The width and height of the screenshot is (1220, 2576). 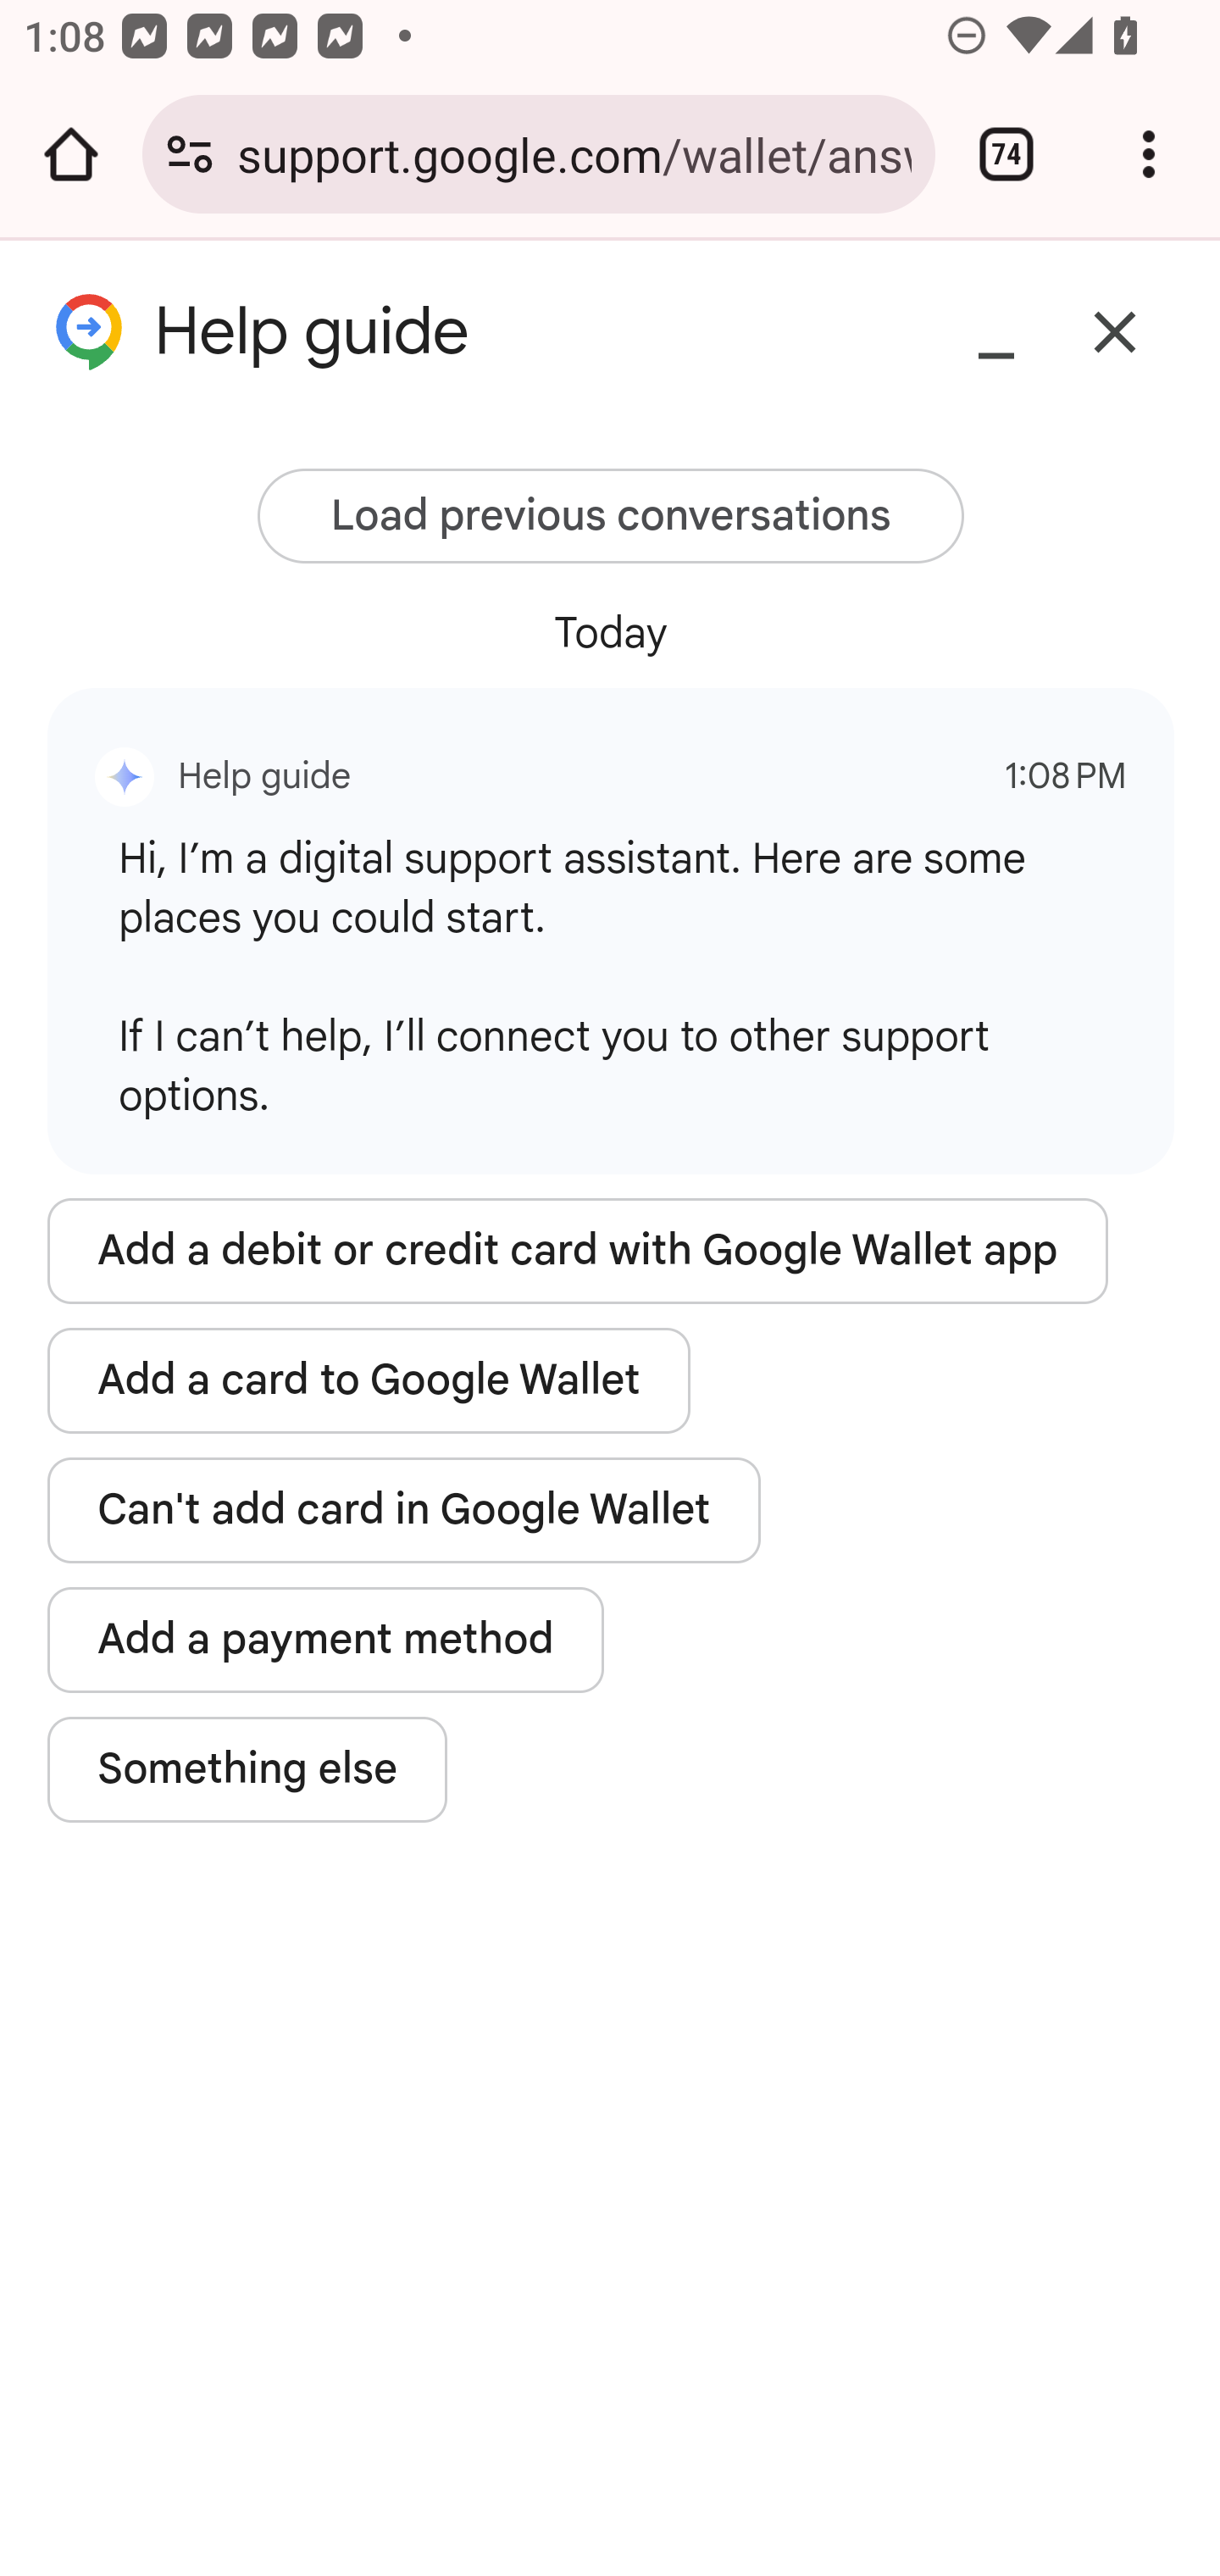 I want to click on Google Wallet Help, so click(x=480, y=324).